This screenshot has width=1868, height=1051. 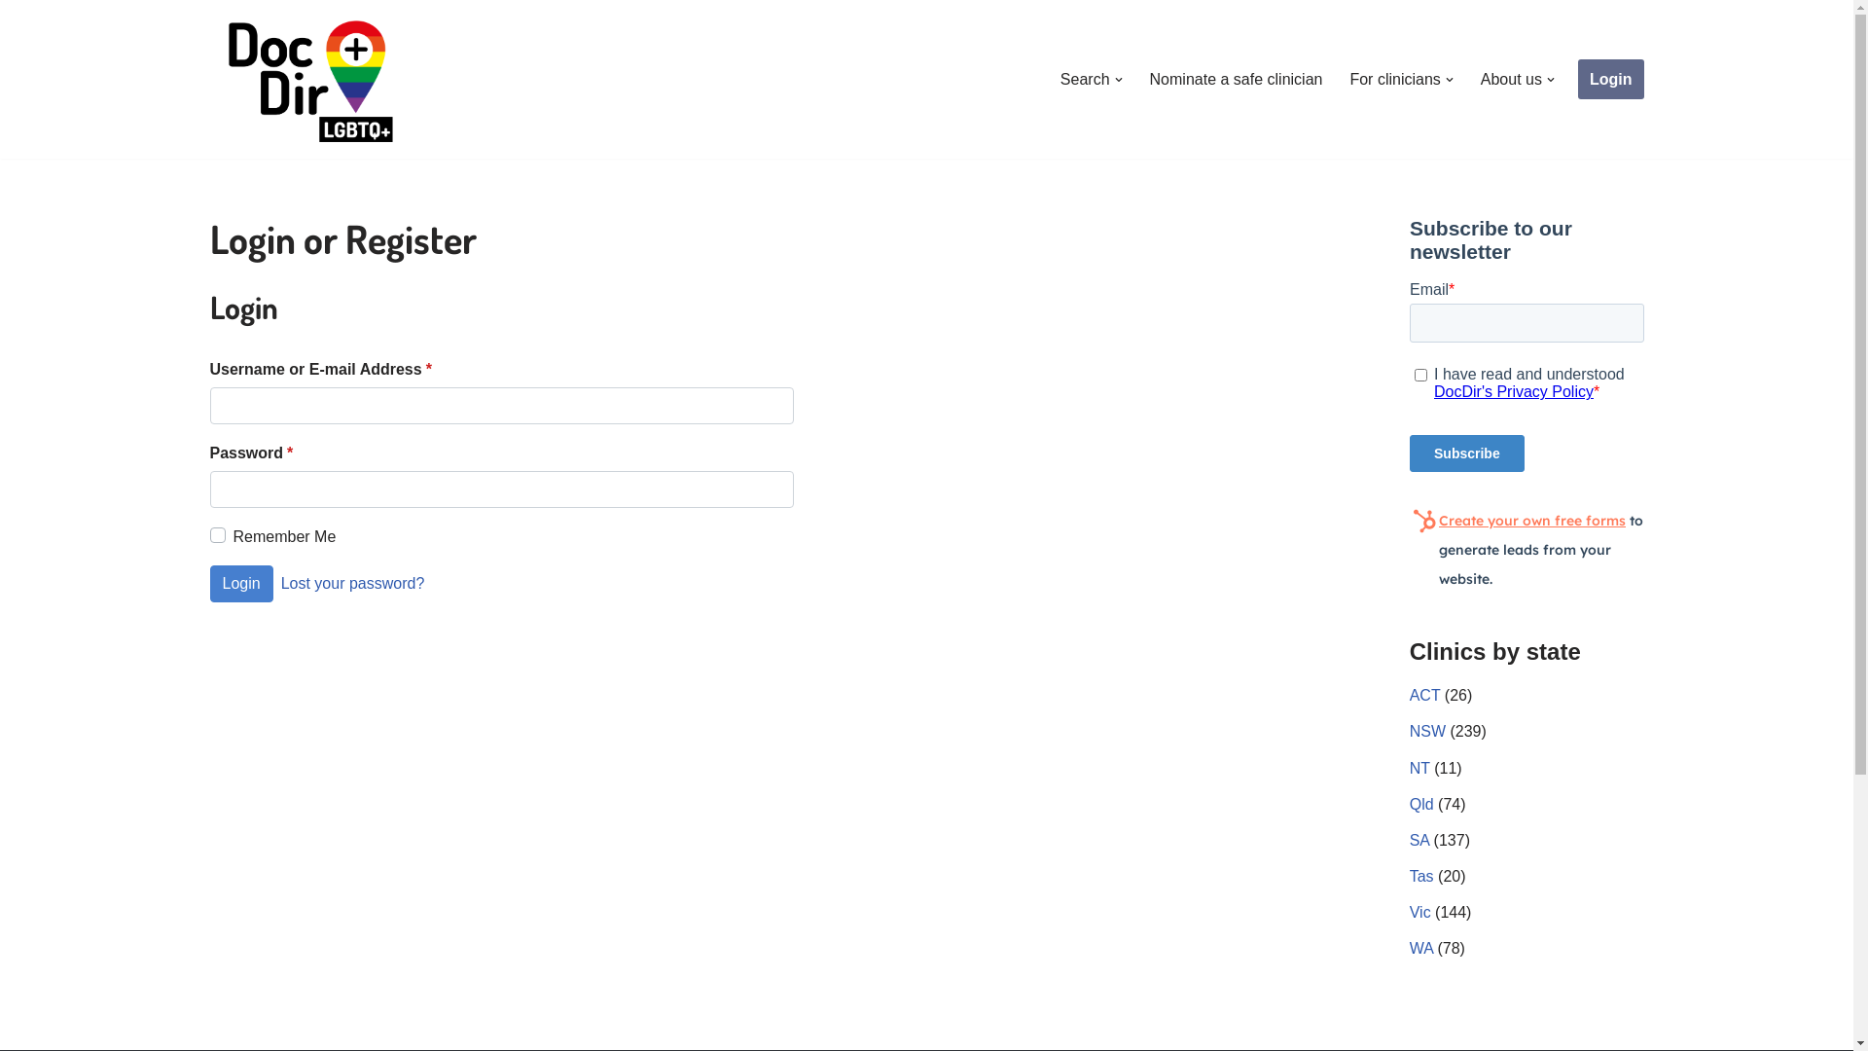 What do you see at coordinates (1611, 80) in the screenshot?
I see `Login` at bounding box center [1611, 80].